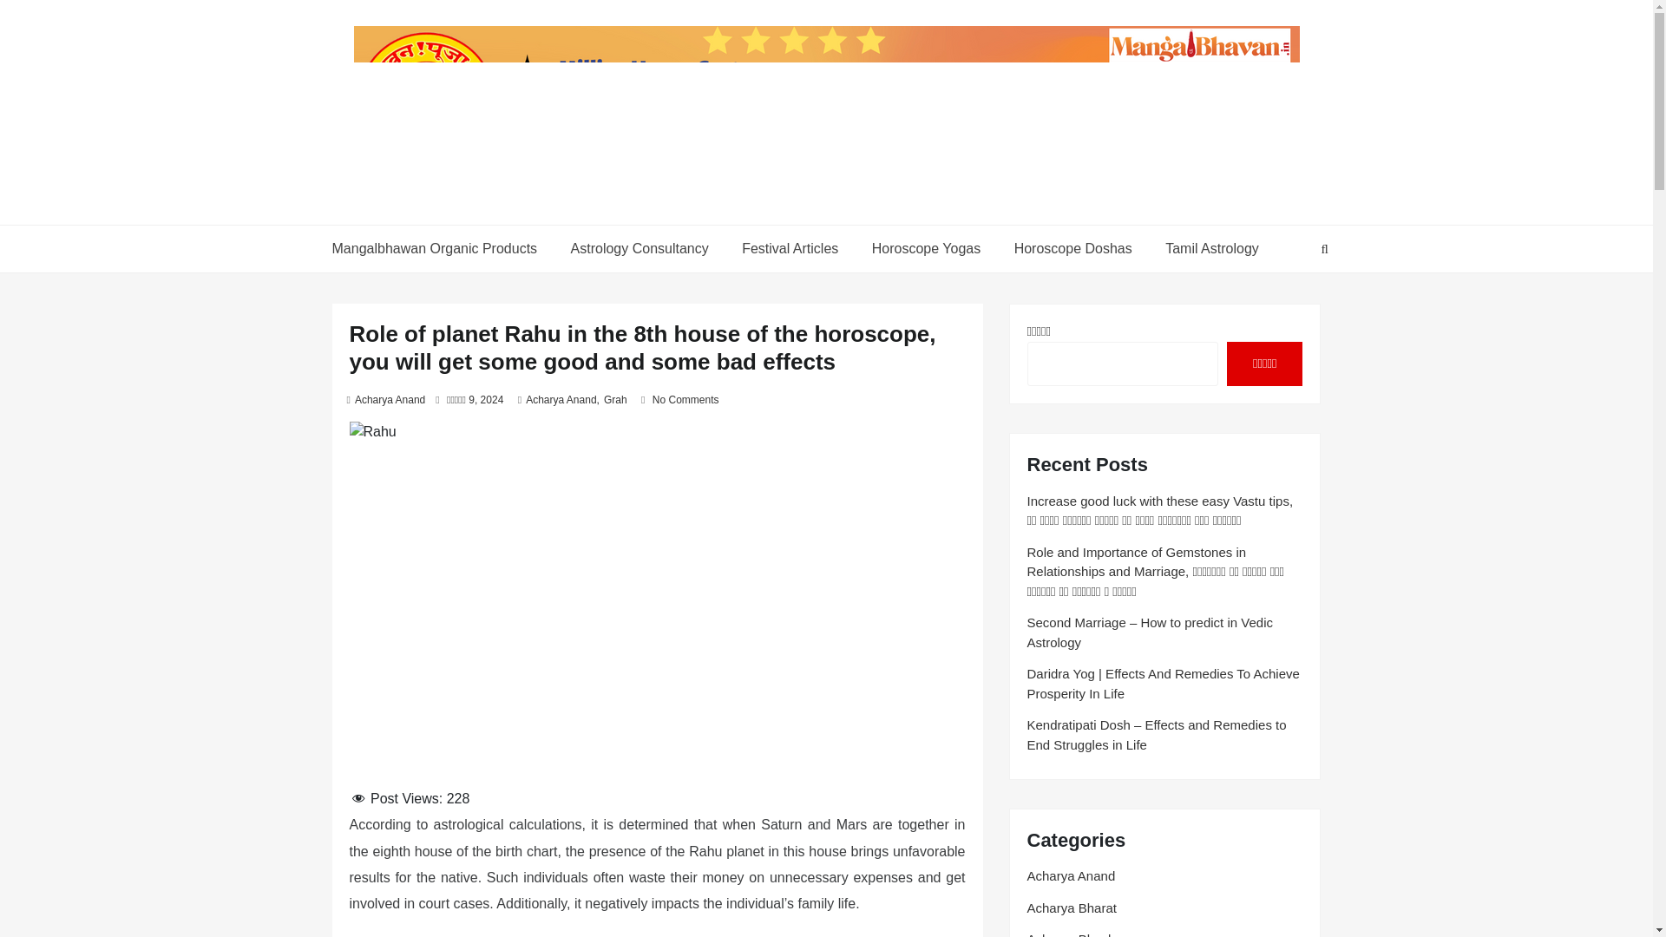 This screenshot has height=937, width=1666. What do you see at coordinates (441, 249) in the screenshot?
I see `Mangalbhawan Organic Products` at bounding box center [441, 249].